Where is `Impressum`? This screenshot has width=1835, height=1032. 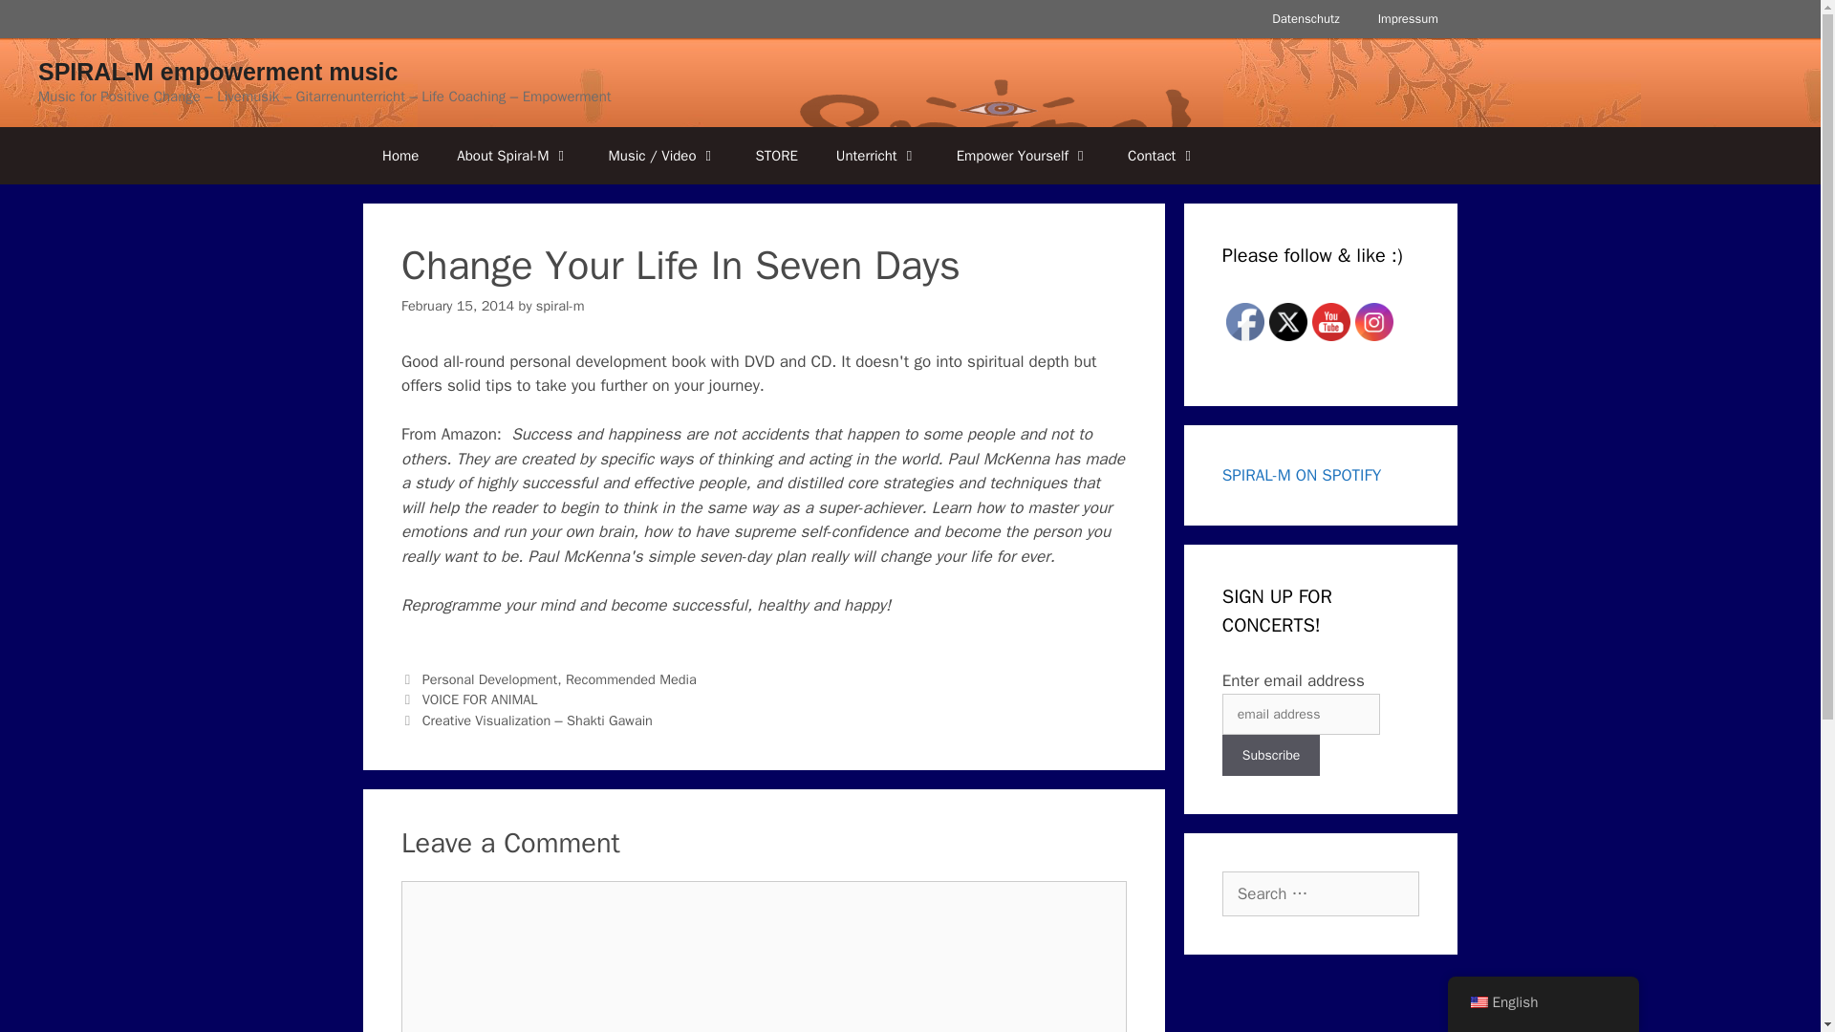 Impressum is located at coordinates (1408, 19).